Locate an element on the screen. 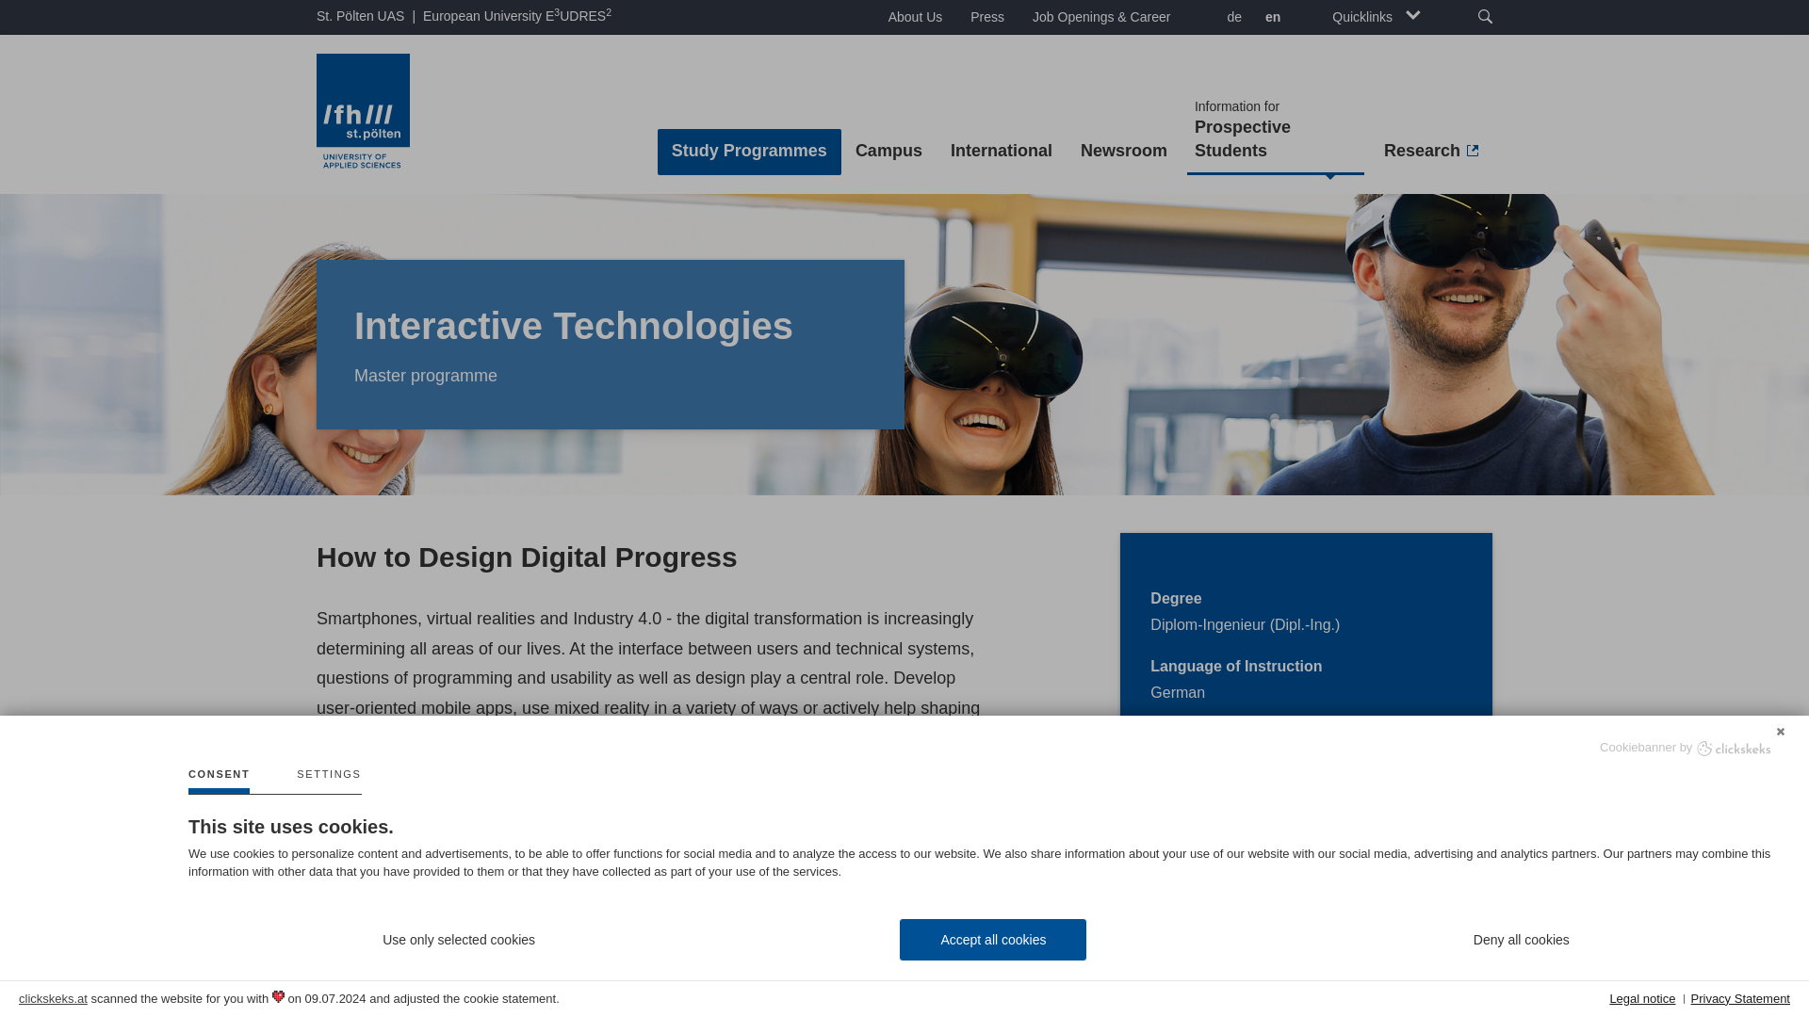 The width and height of the screenshot is (1809, 1017). Quicklinks is located at coordinates (1376, 17).